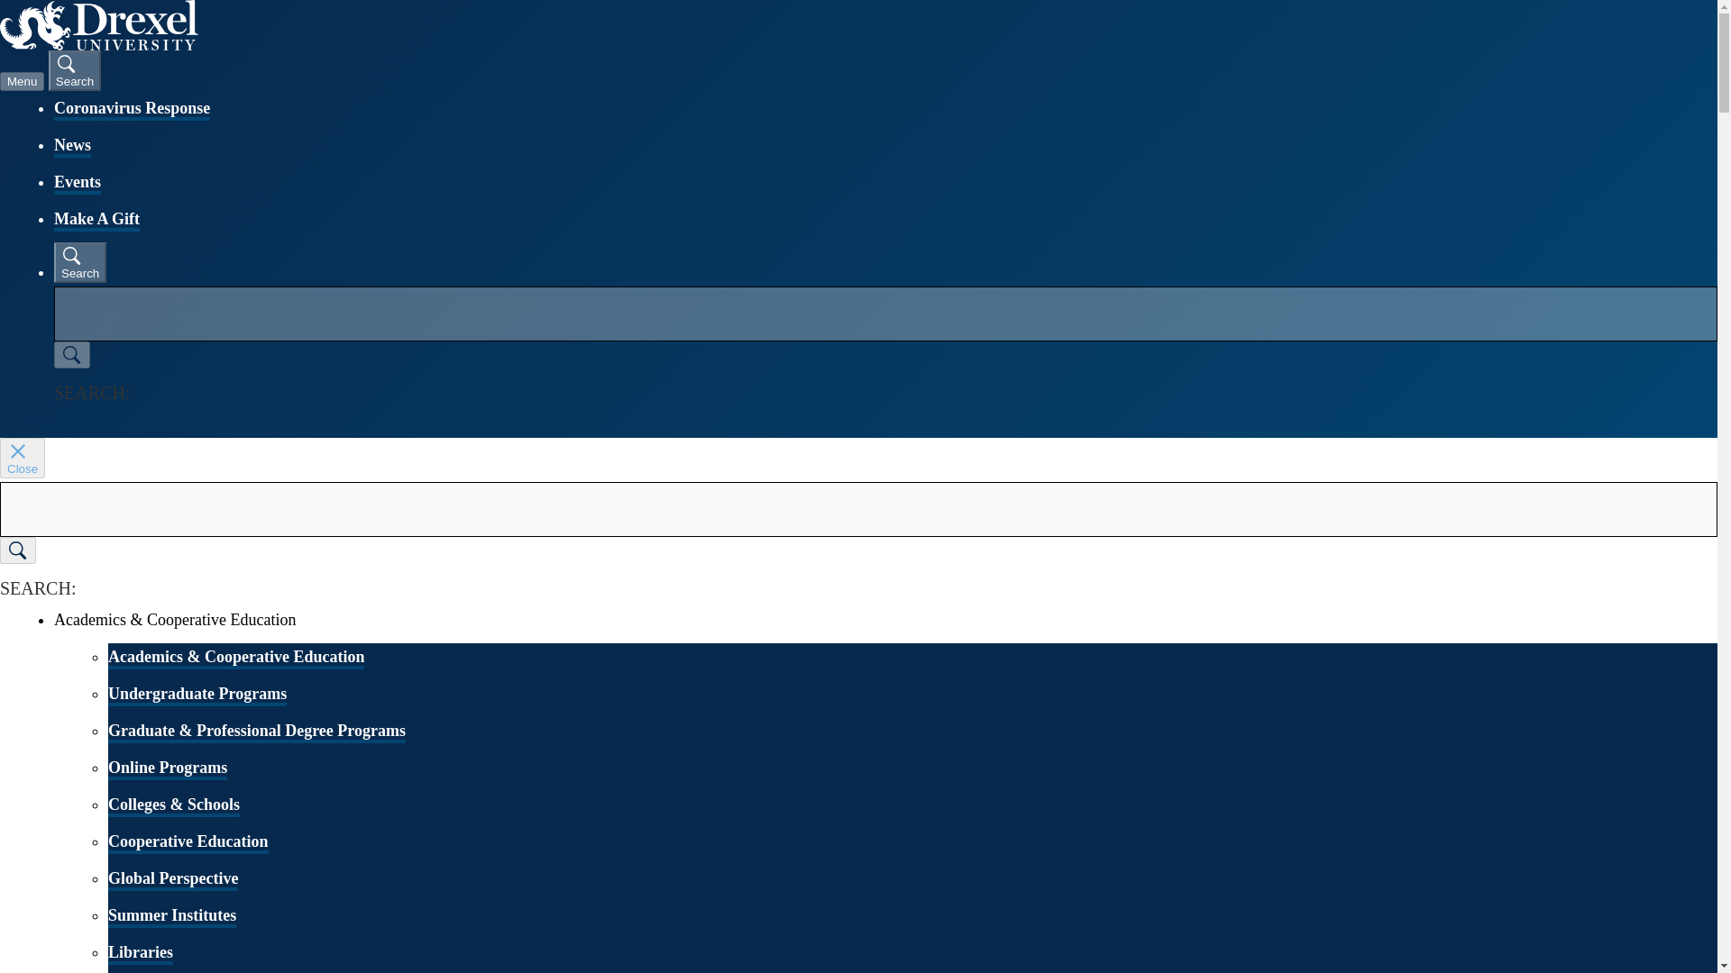  I want to click on Search, so click(79, 262).